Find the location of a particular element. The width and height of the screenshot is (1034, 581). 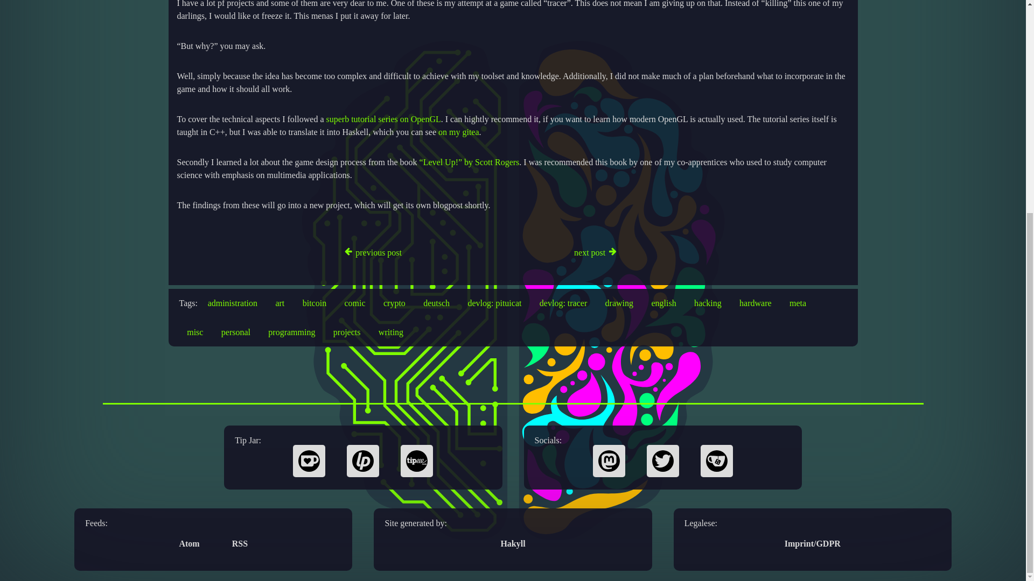

previous post is located at coordinates (284, 252).